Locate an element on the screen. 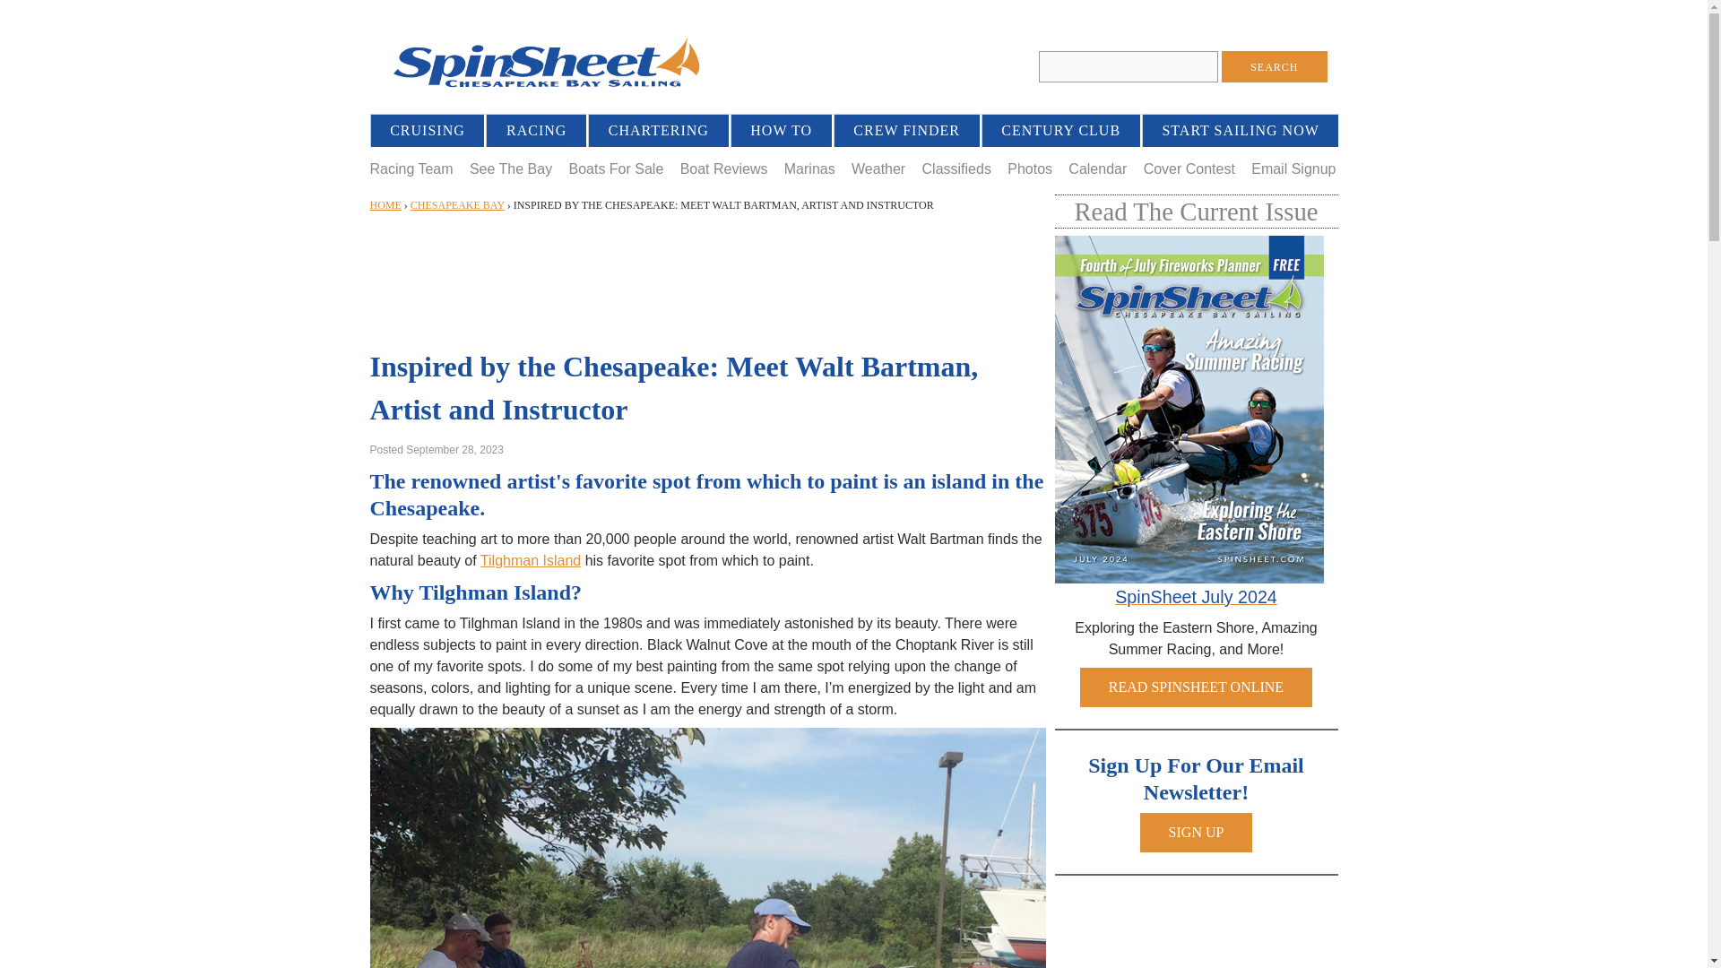  Search is located at coordinates (1275, 66).